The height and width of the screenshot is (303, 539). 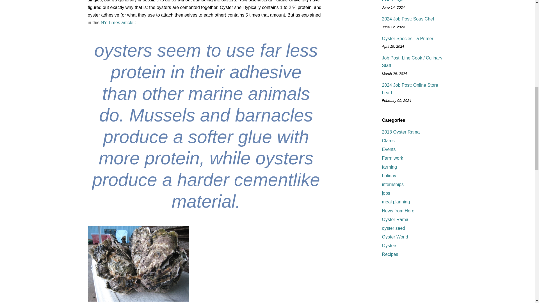 What do you see at coordinates (138, 263) in the screenshot?
I see `oysterbake` at bounding box center [138, 263].